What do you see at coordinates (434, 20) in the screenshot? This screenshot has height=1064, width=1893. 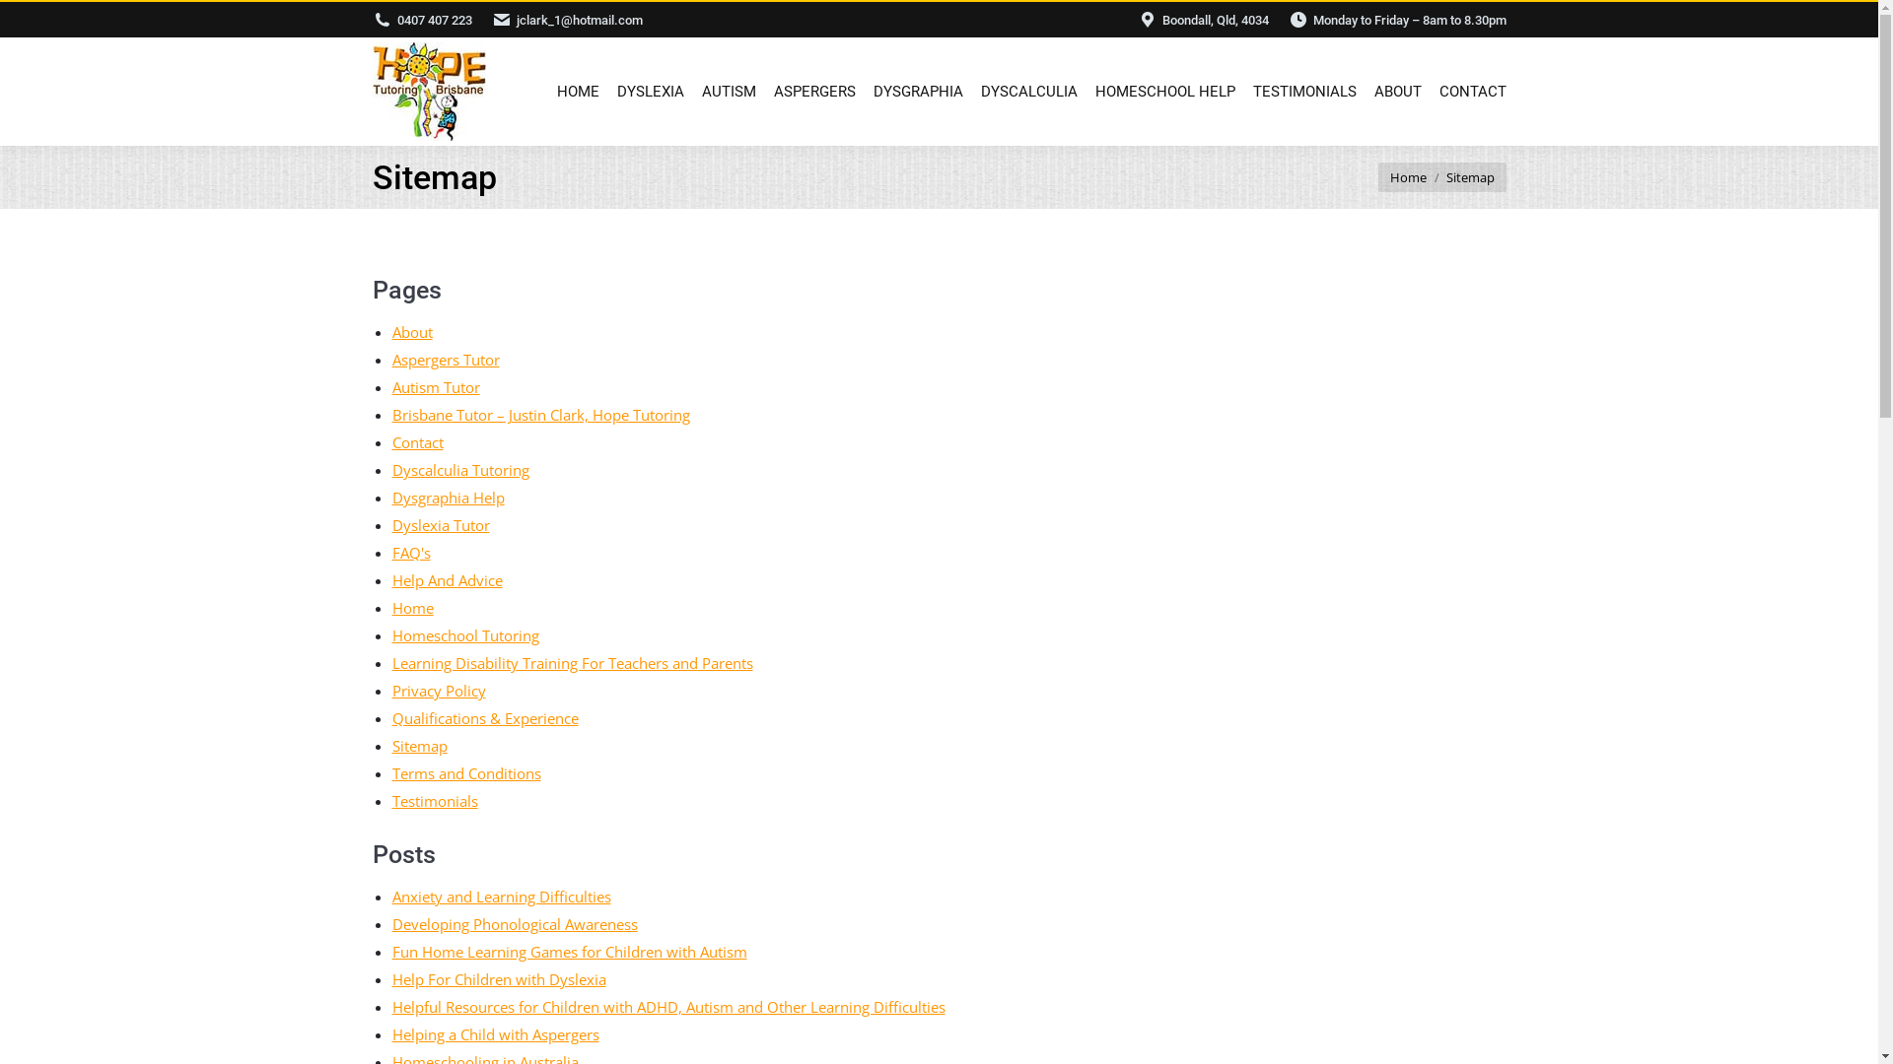 I see `0407 407 223` at bounding box center [434, 20].